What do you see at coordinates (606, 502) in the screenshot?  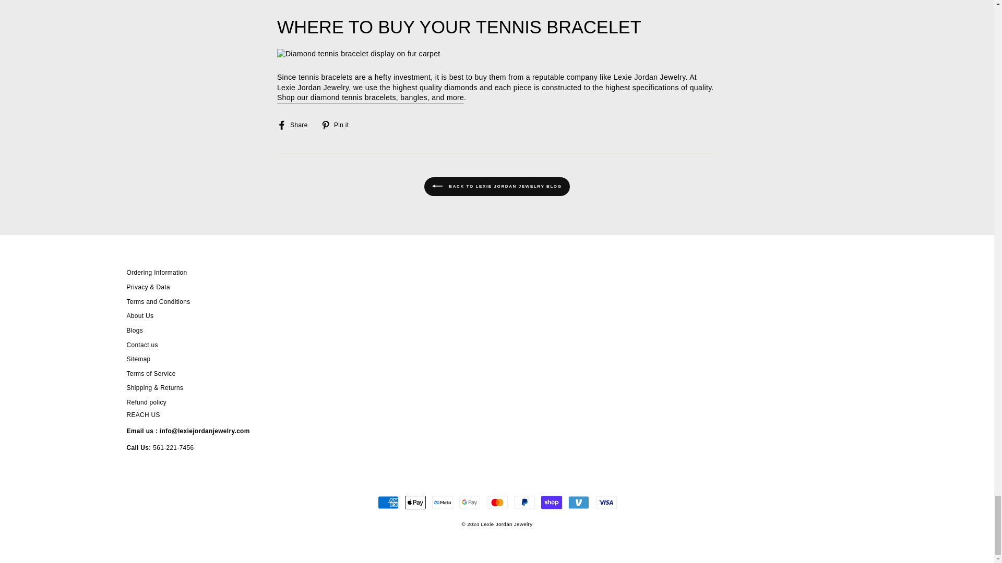 I see `Visa` at bounding box center [606, 502].